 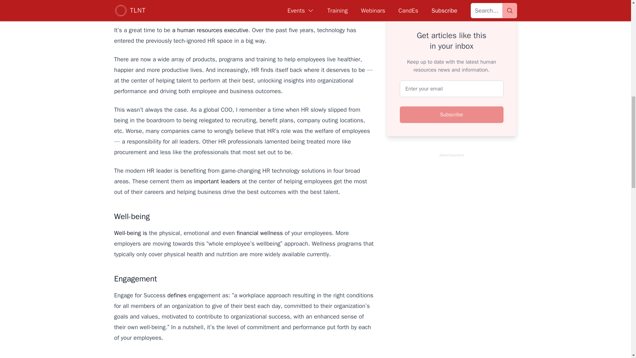 I want to click on financial wellness, so click(x=259, y=233).